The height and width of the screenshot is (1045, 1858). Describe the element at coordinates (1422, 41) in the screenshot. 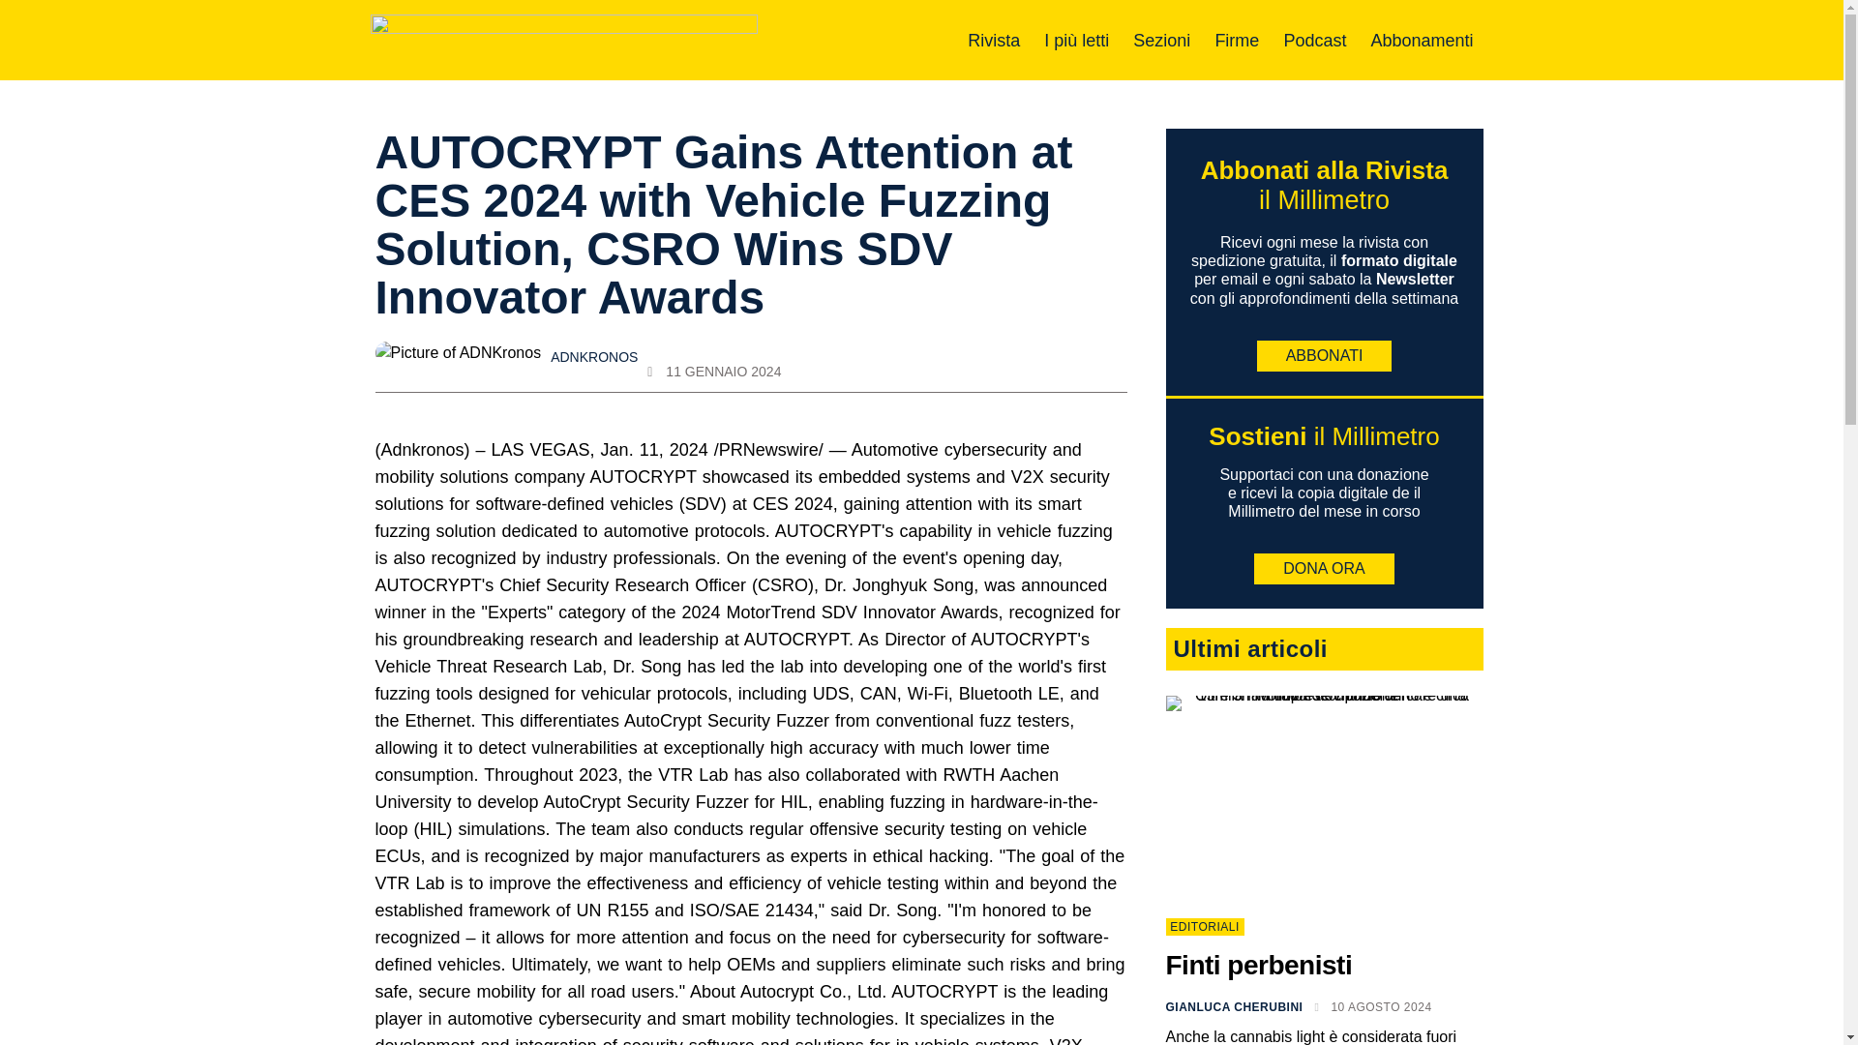

I see `Abbonamenti` at that location.